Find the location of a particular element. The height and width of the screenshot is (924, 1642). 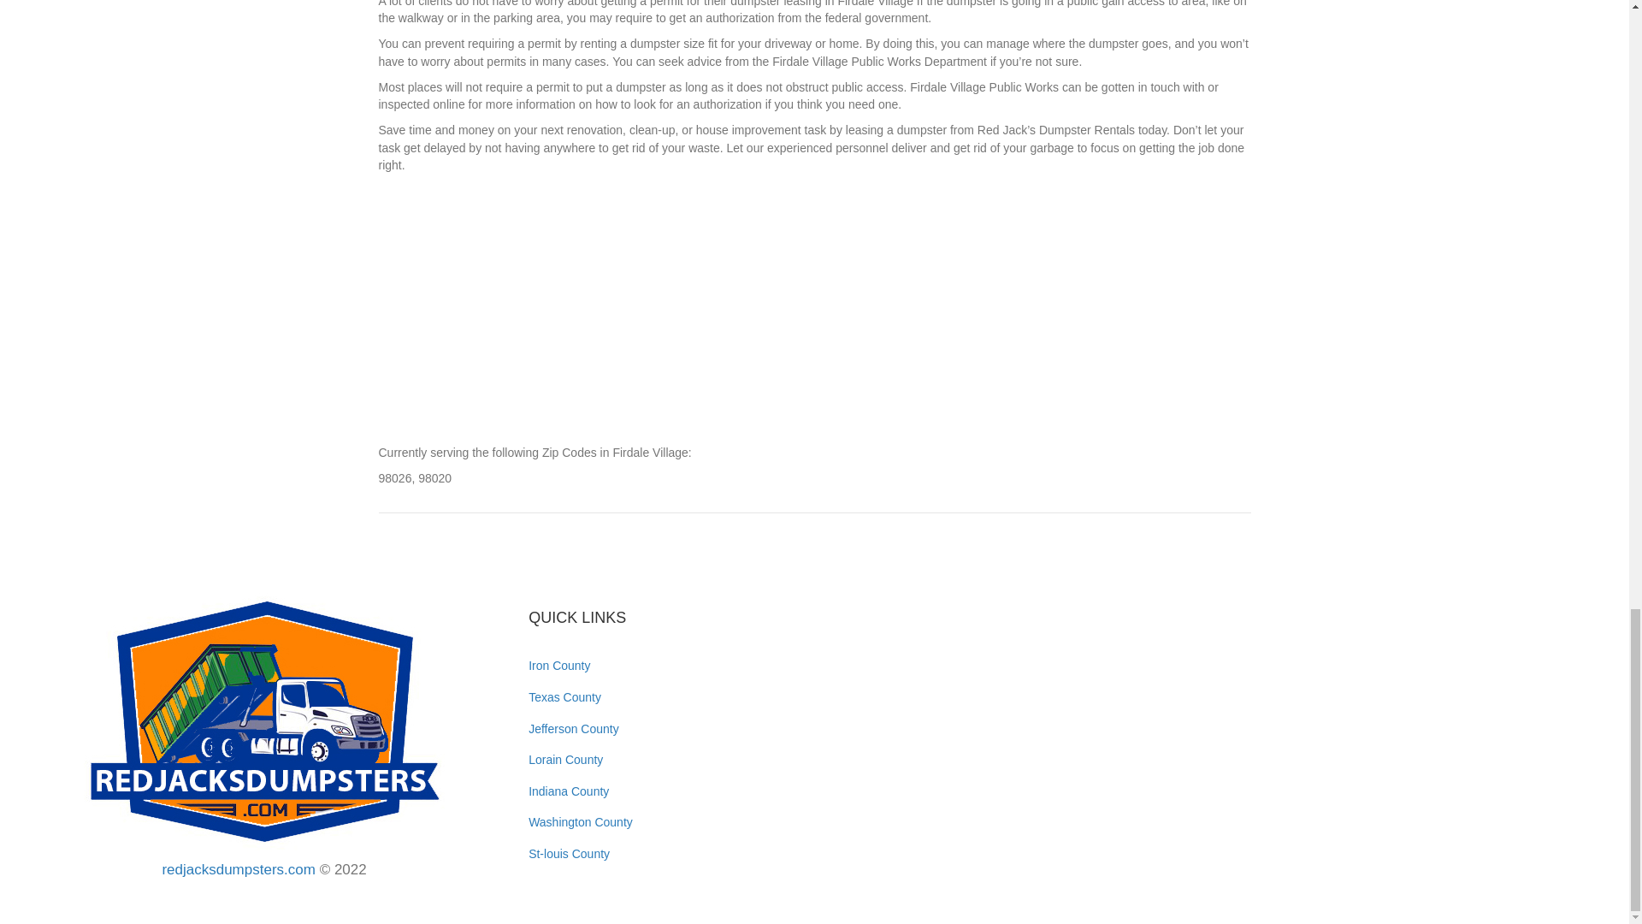

logo-png is located at coordinates (263, 720).